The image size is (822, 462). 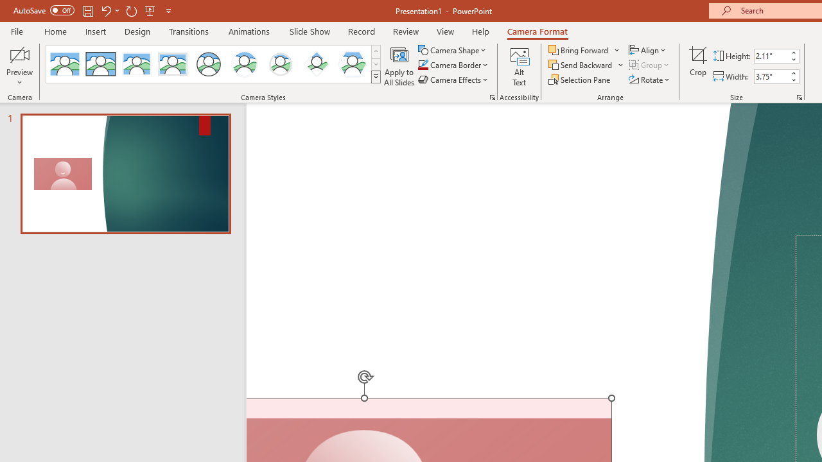 I want to click on Row Down, so click(x=376, y=64).